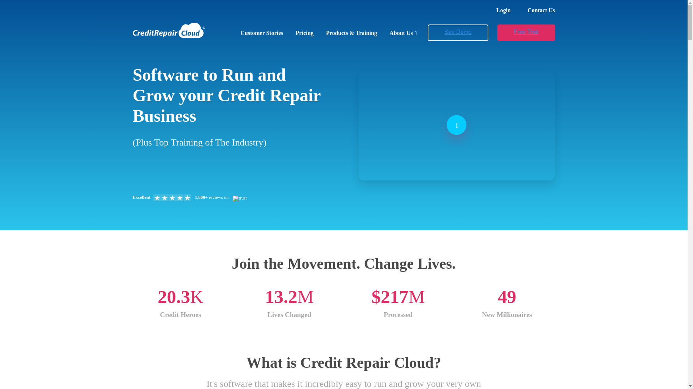 The height and width of the screenshot is (389, 693). What do you see at coordinates (305, 33) in the screenshot?
I see `Pricing` at bounding box center [305, 33].